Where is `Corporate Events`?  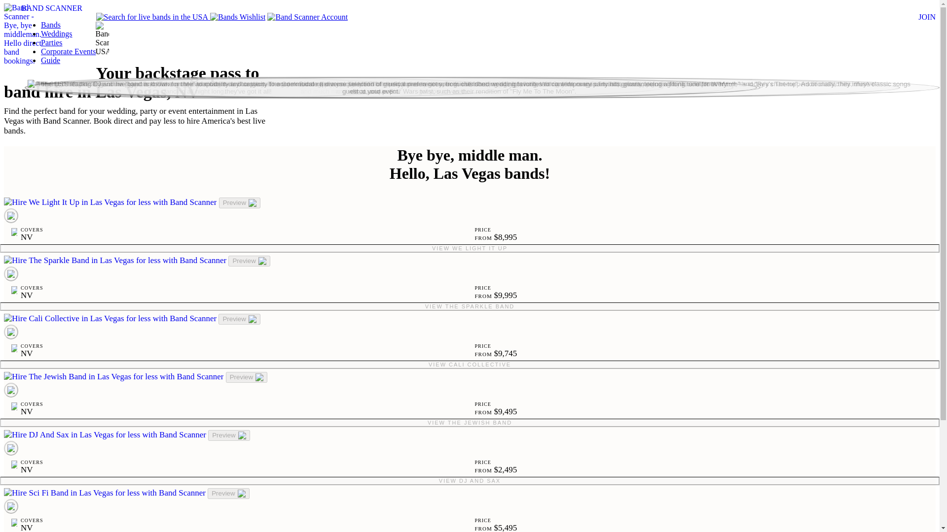
Corporate Events is located at coordinates (68, 51).